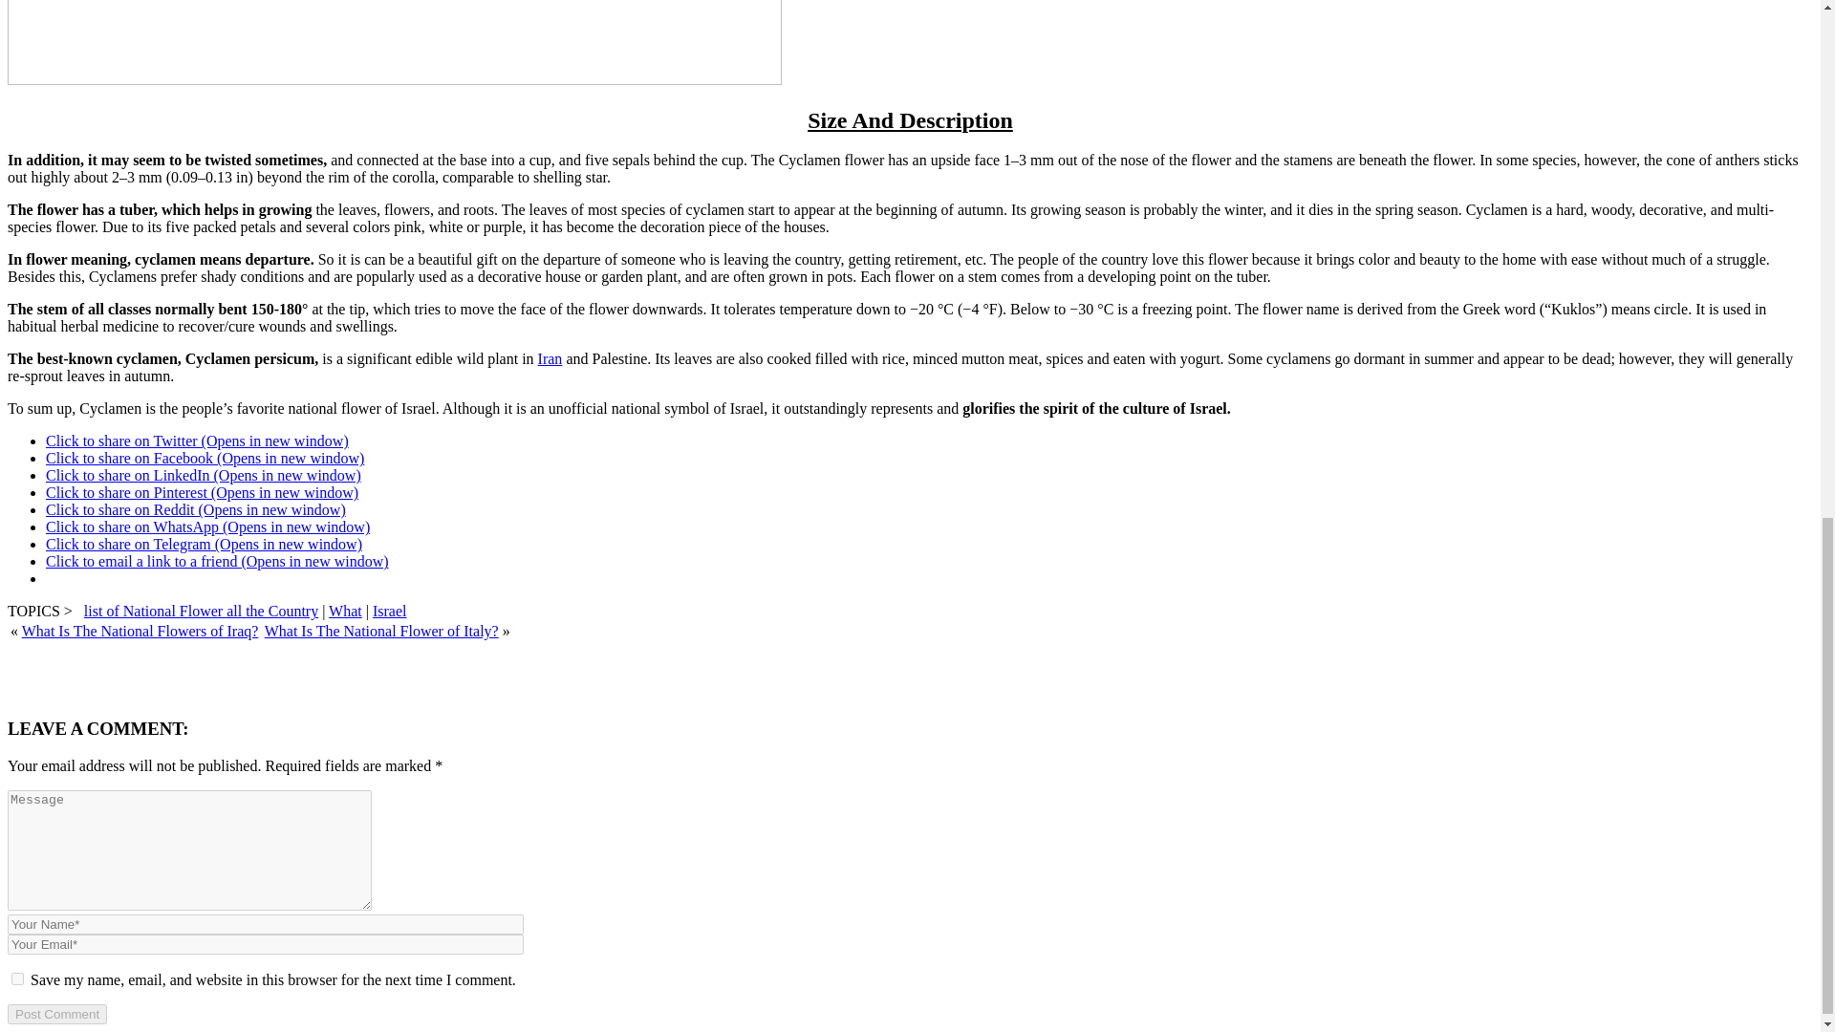 The image size is (1835, 1032). What do you see at coordinates (17, 978) in the screenshot?
I see `yes` at bounding box center [17, 978].